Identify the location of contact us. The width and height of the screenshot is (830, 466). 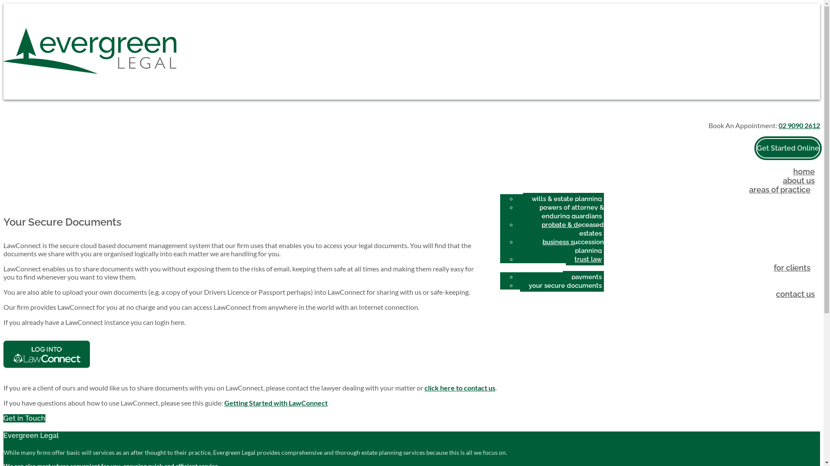
(795, 294).